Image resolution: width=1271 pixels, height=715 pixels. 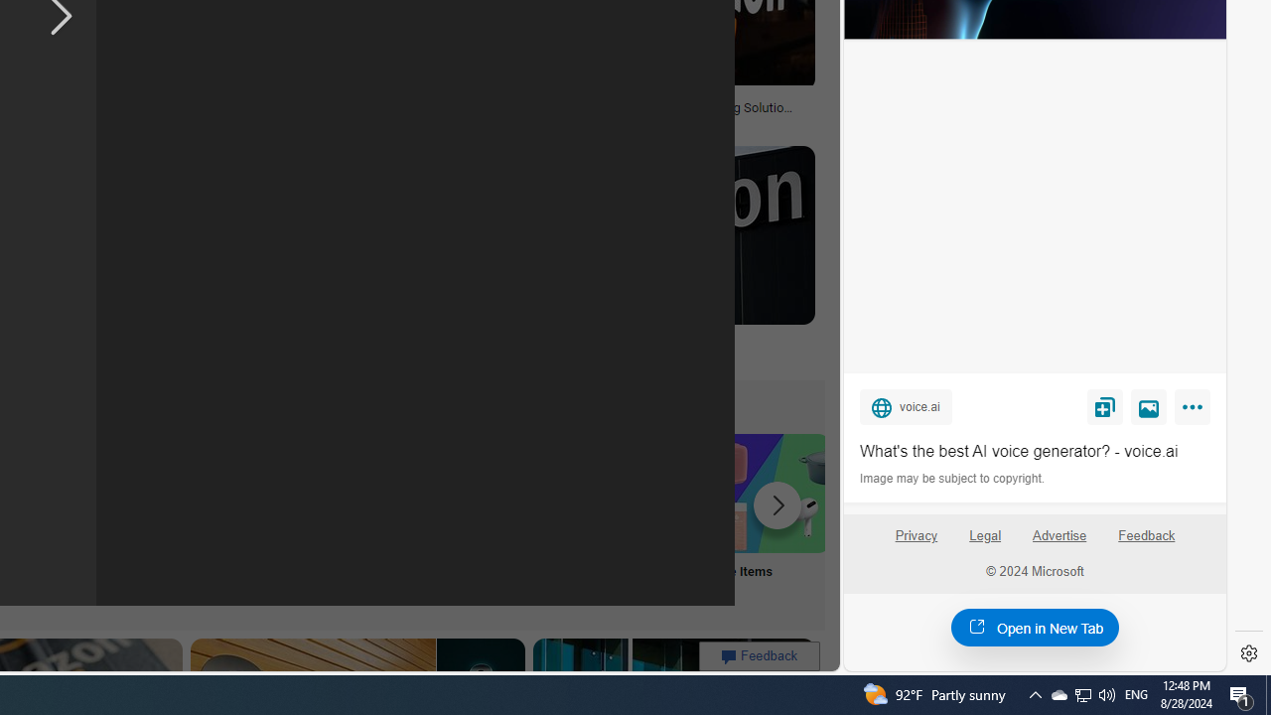 What do you see at coordinates (1035, 627) in the screenshot?
I see `Open in New Tab` at bounding box center [1035, 627].